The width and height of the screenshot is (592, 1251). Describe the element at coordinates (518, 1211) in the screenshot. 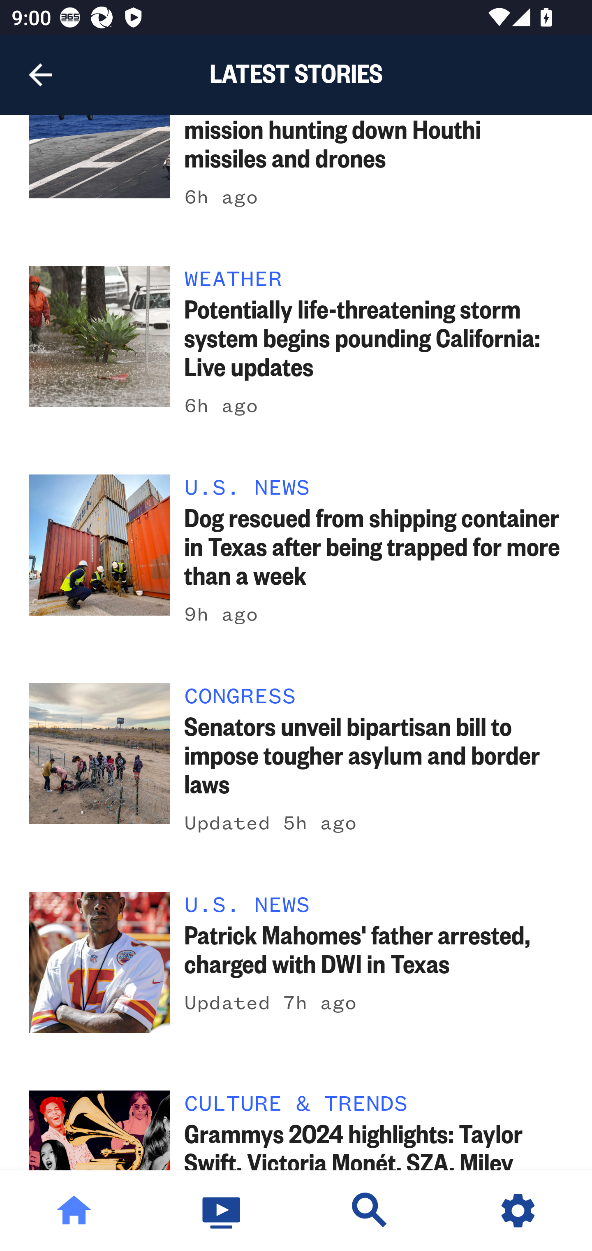

I see `Settings` at that location.